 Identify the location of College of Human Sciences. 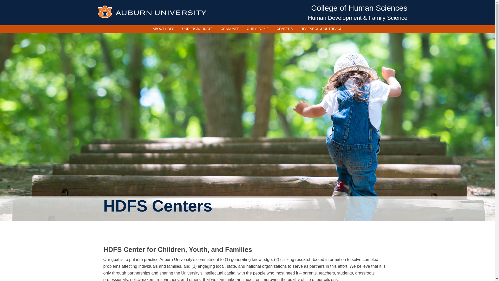
(359, 8).